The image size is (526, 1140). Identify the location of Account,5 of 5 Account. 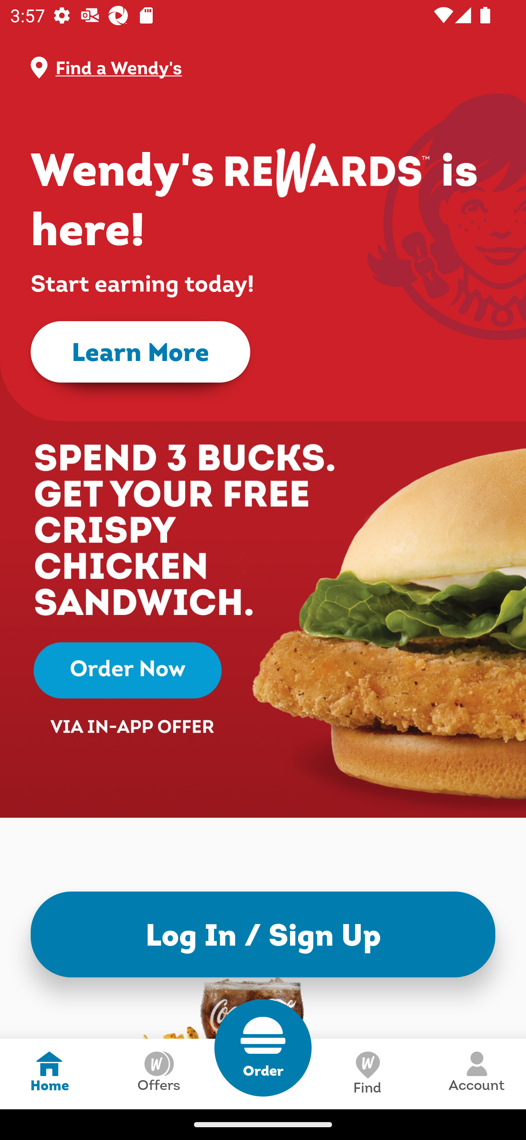
(476, 1073).